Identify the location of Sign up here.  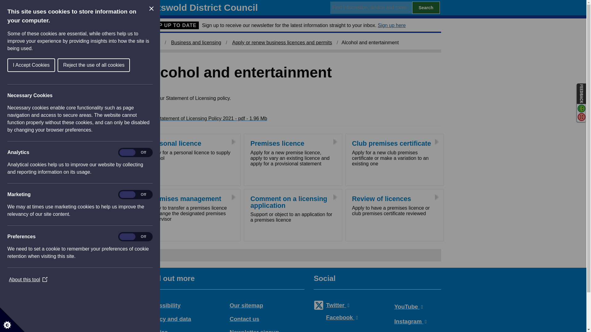
(392, 25).